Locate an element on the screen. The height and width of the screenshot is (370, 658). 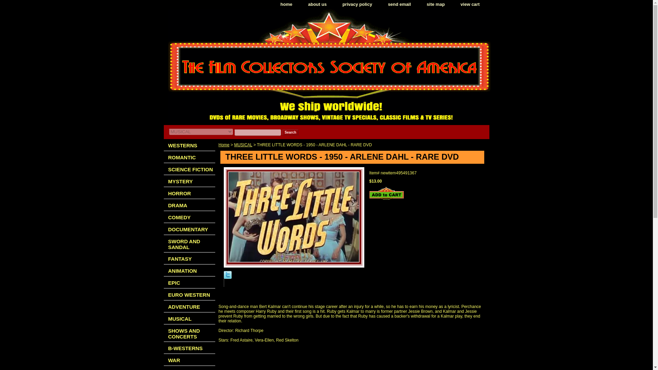
Add to cart is located at coordinates (387, 193).